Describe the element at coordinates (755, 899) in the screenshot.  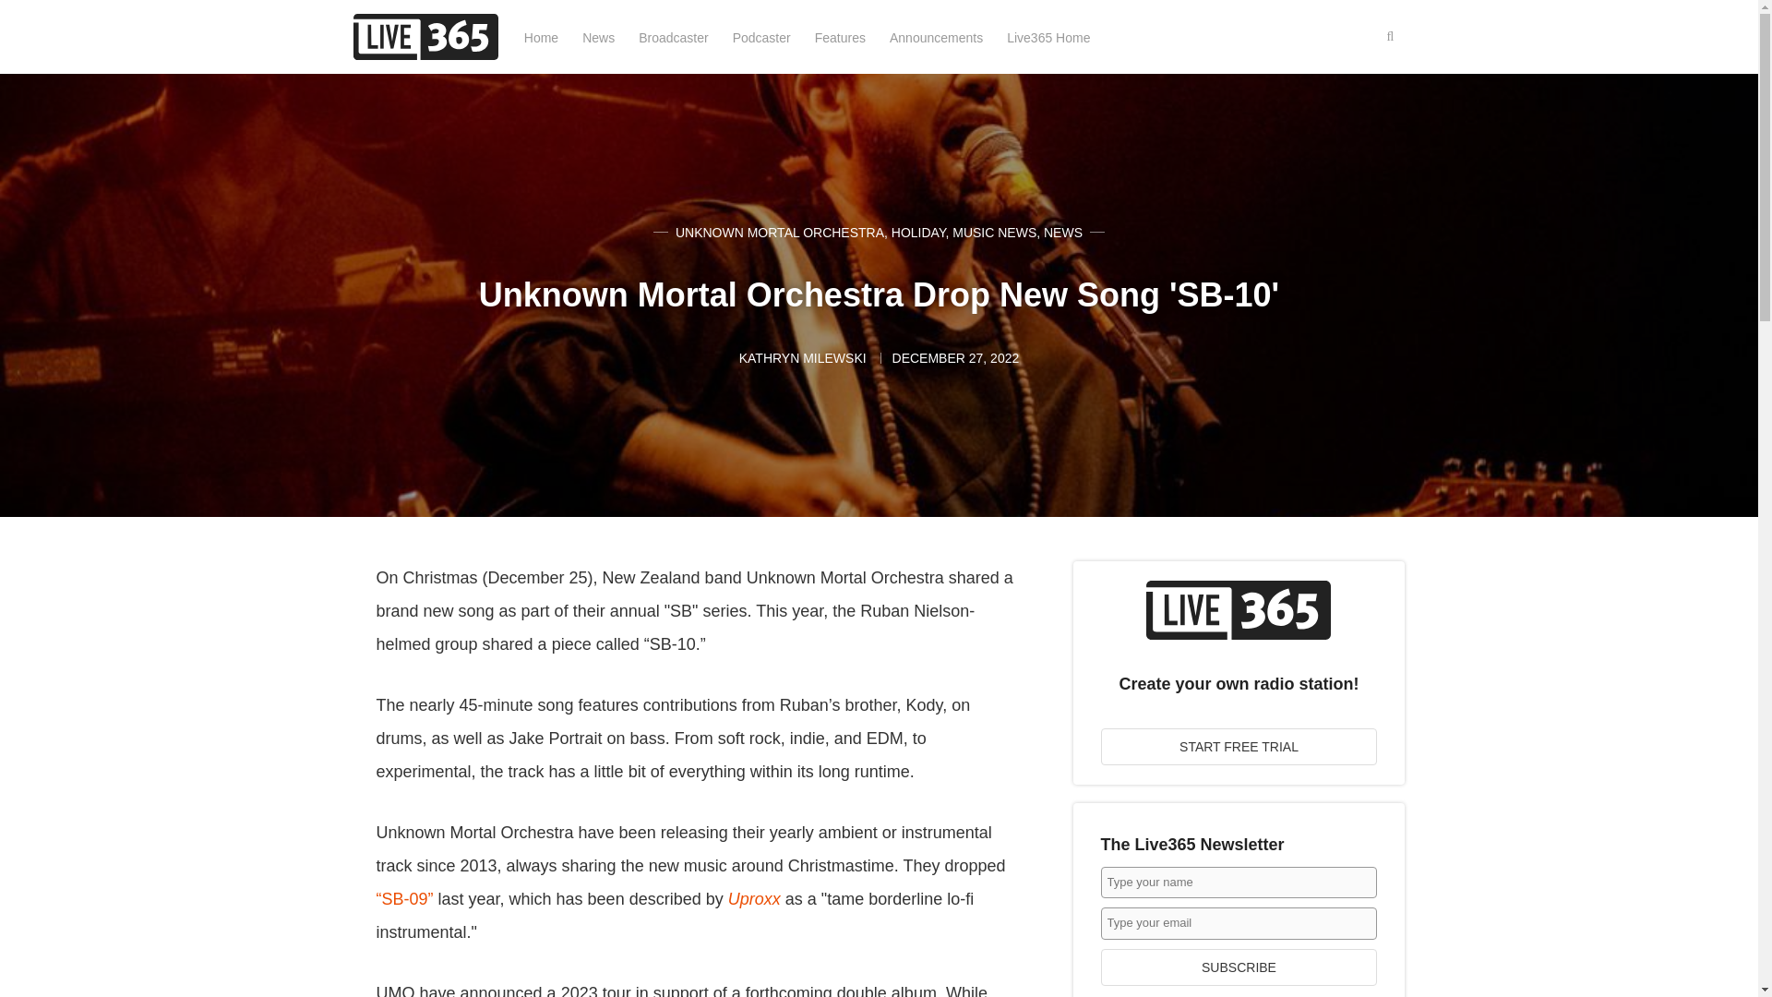
I see `Uproxx` at that location.